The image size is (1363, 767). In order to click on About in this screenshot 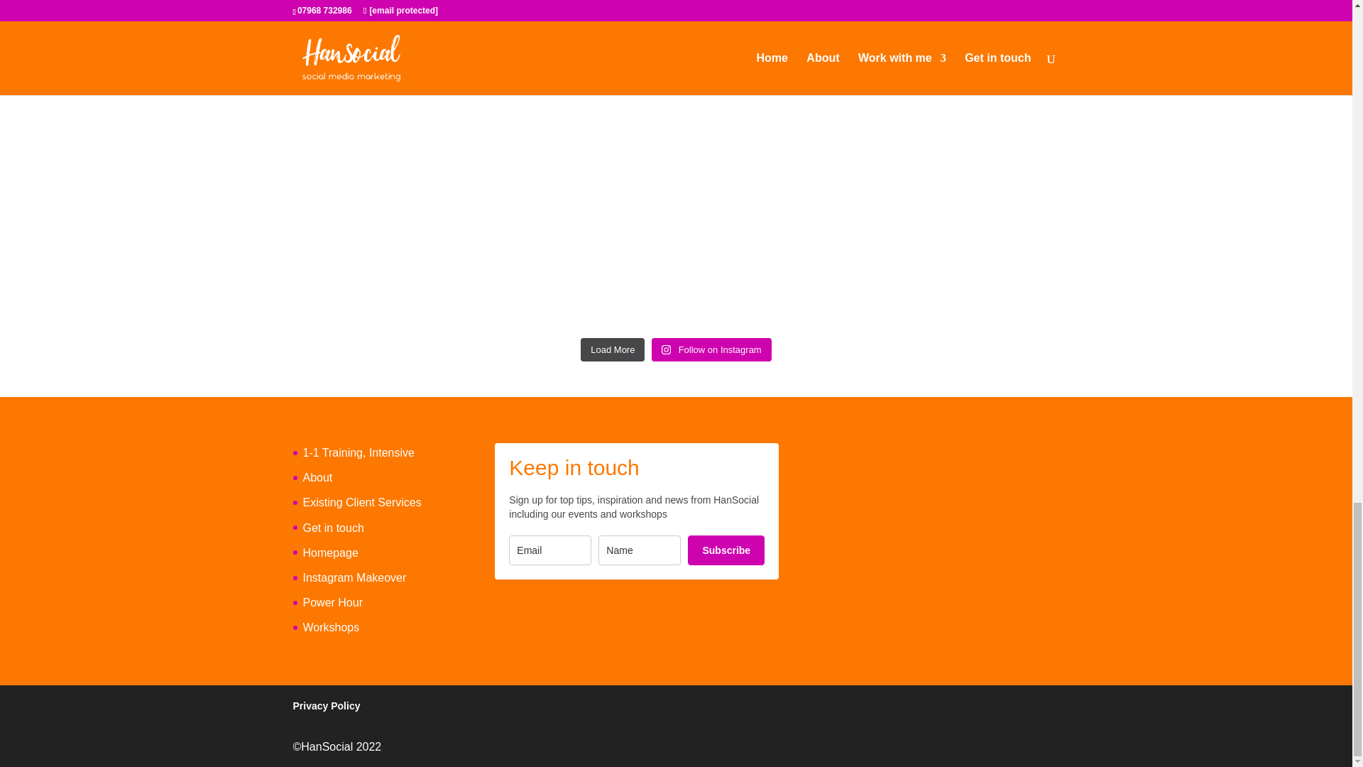, I will do `click(317, 477)`.